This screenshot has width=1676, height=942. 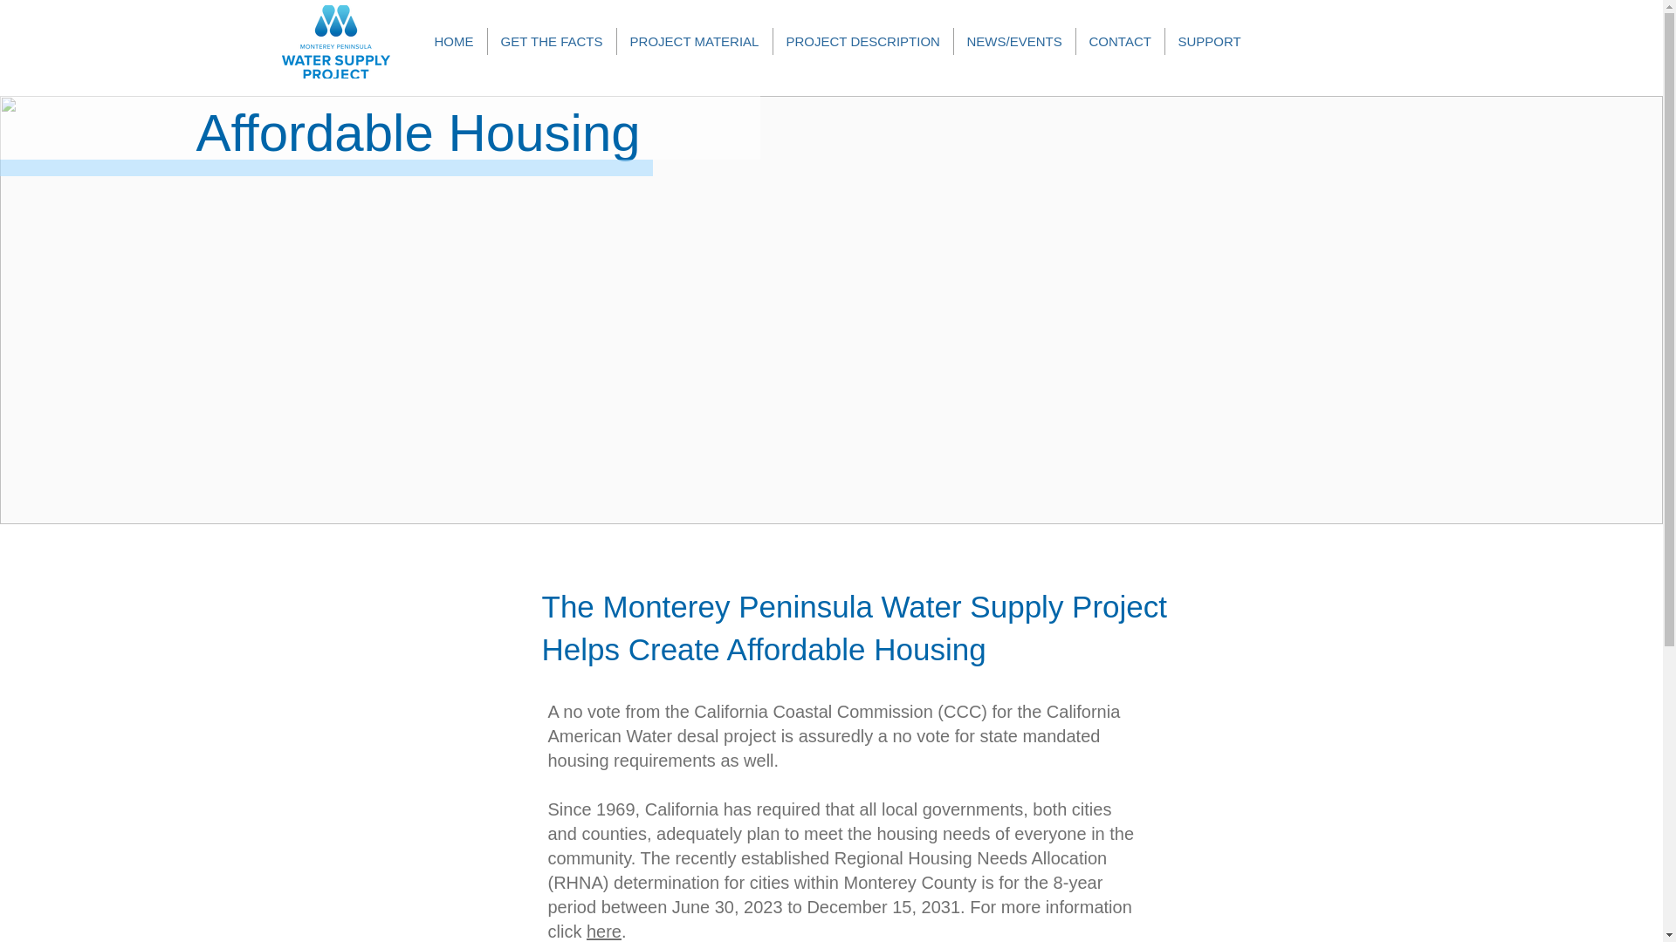 I want to click on HOME, so click(x=452, y=41).